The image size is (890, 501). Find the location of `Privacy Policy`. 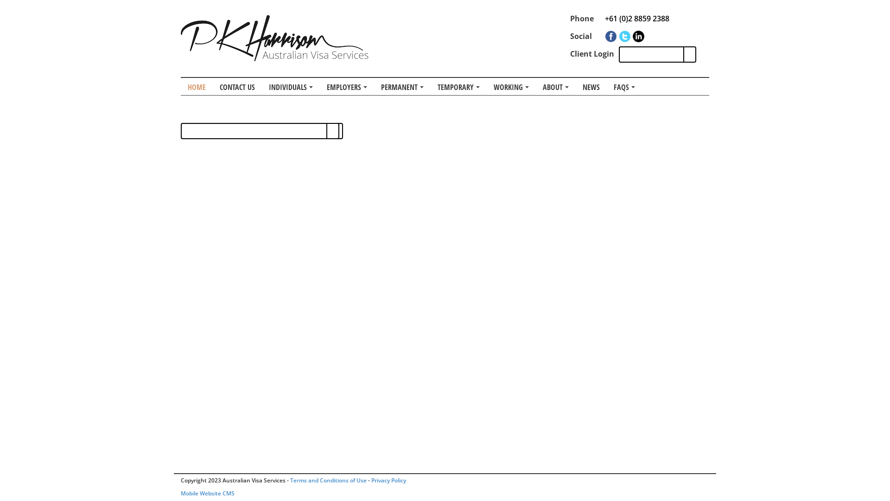

Privacy Policy is located at coordinates (388, 481).